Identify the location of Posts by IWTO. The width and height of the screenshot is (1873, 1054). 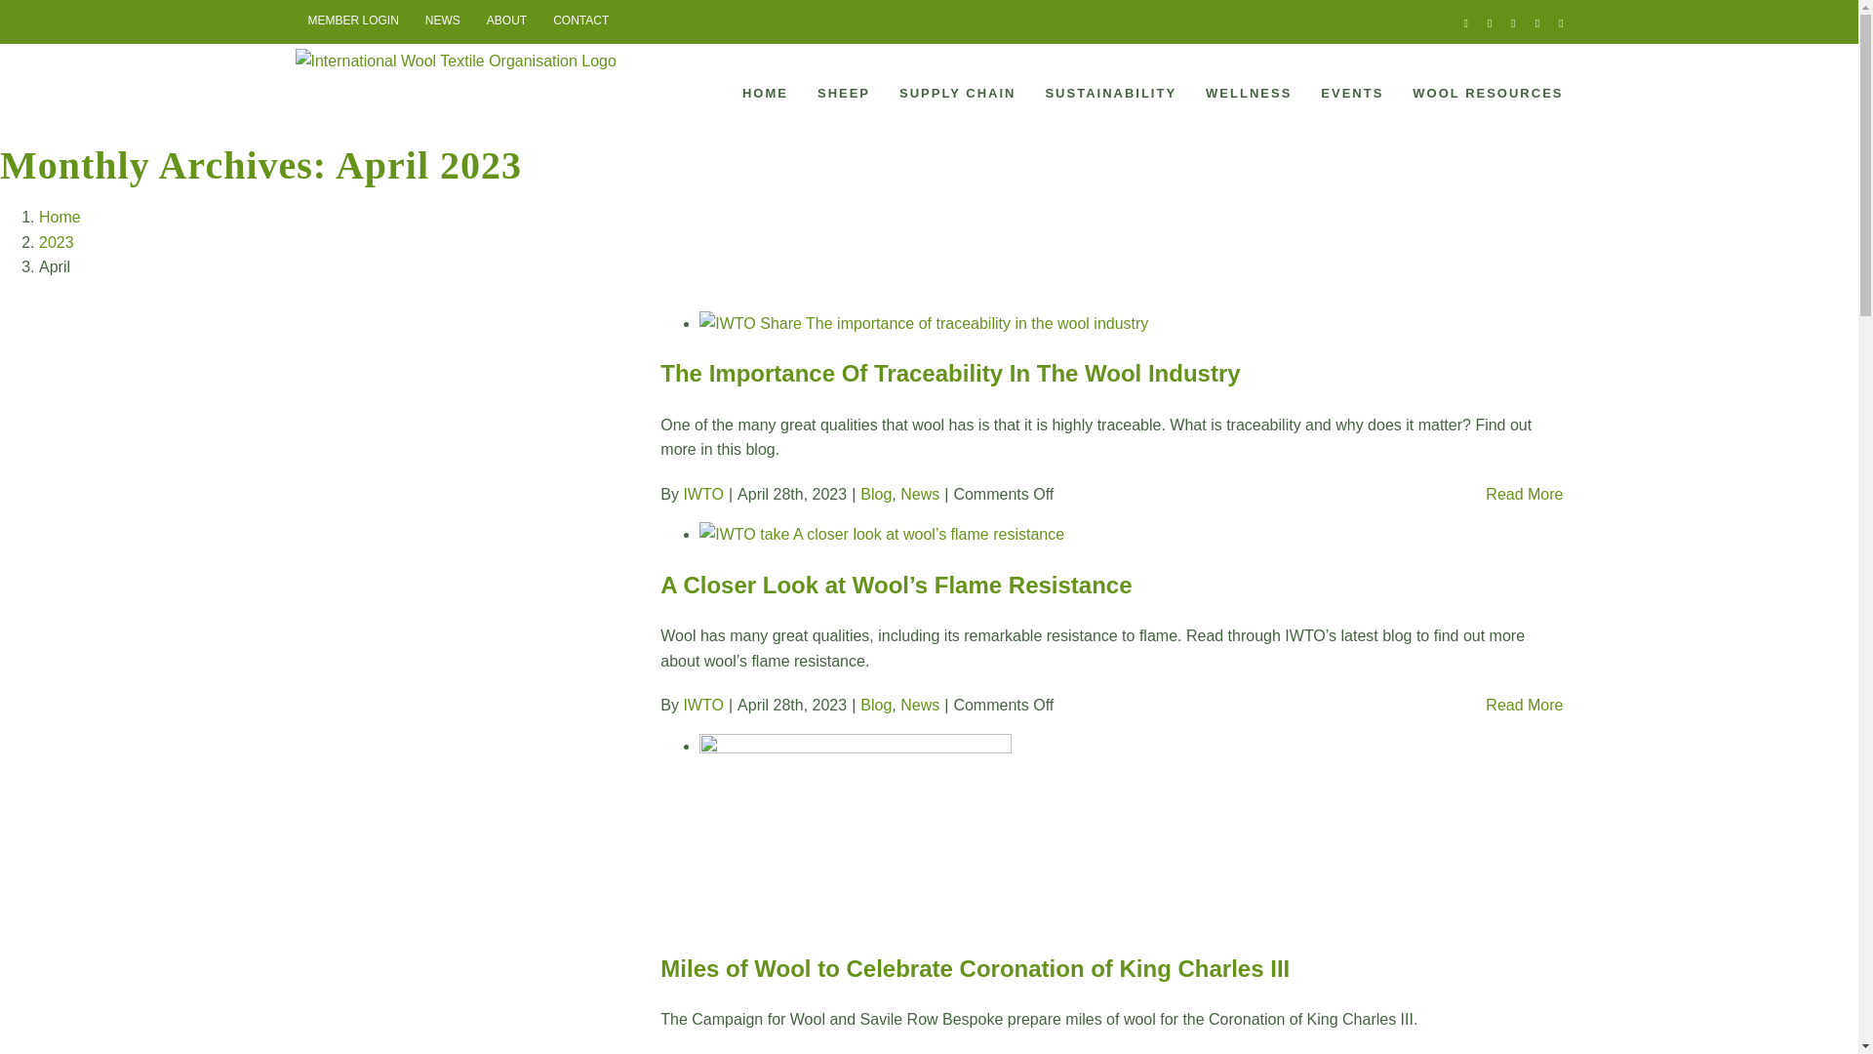
(702, 494).